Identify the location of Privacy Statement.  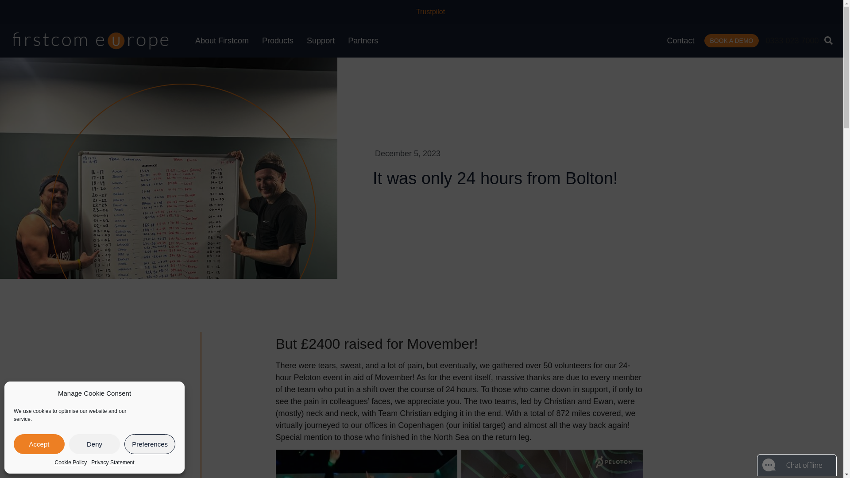
(112, 462).